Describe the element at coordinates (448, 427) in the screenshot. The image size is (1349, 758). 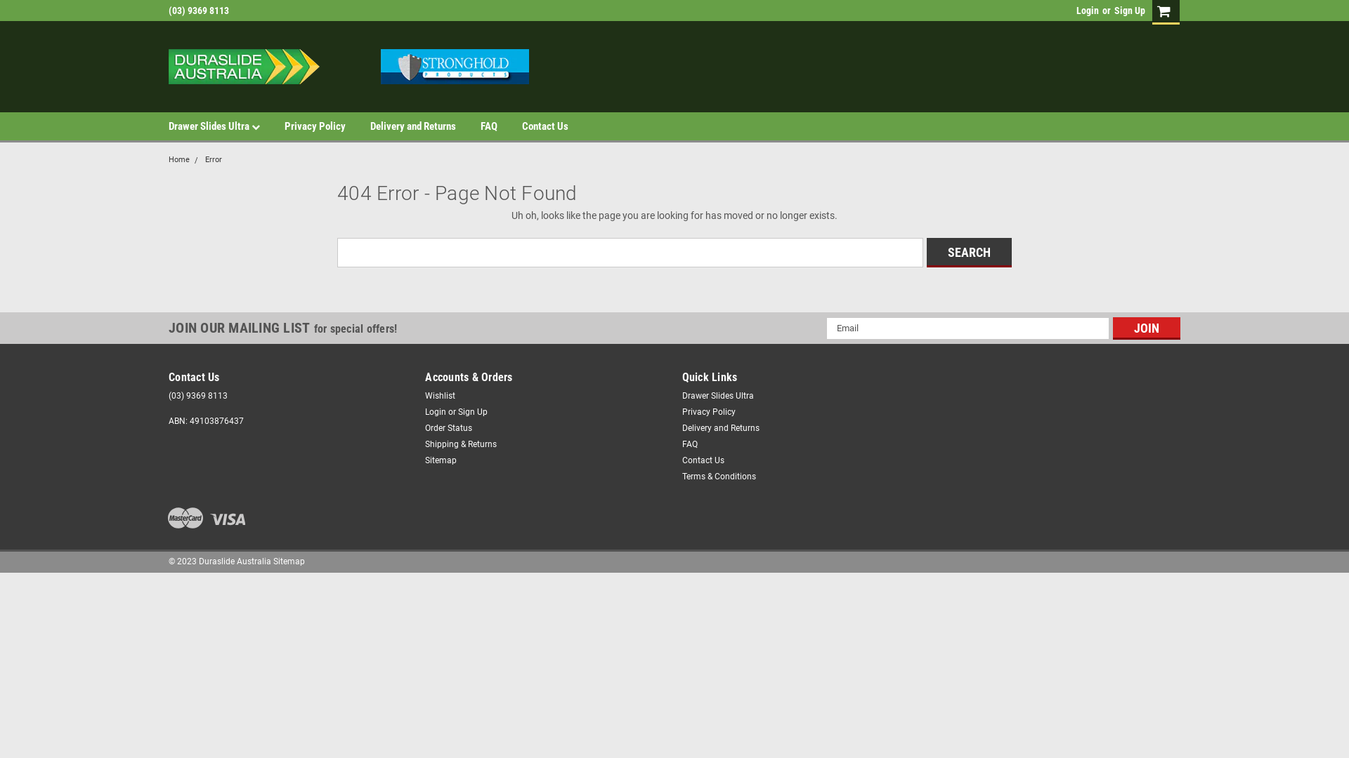
I see `Order Status` at that location.